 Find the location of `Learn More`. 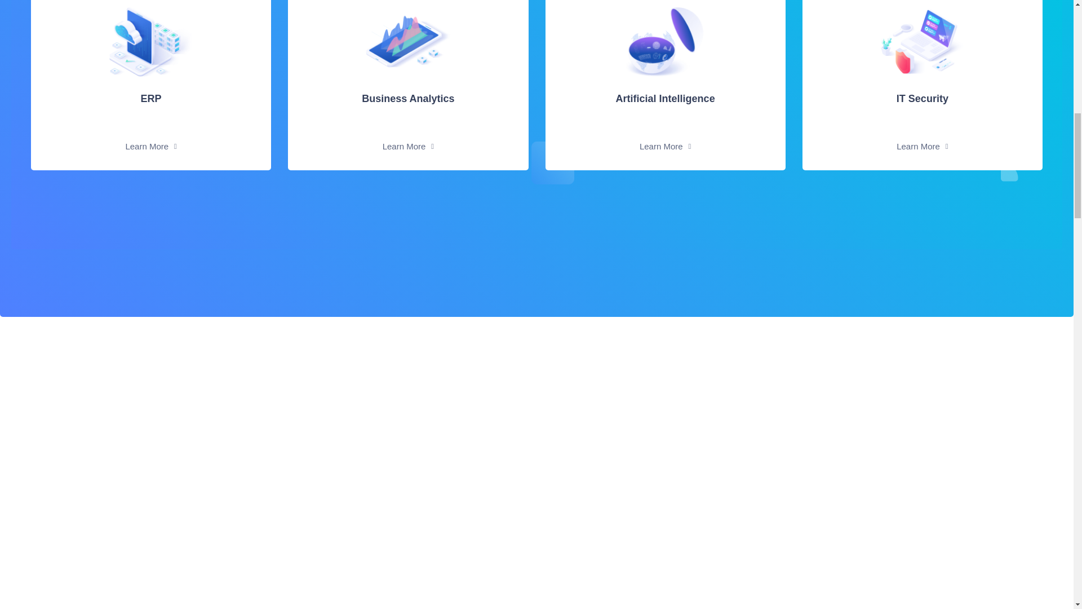

Learn More is located at coordinates (1036, 147).